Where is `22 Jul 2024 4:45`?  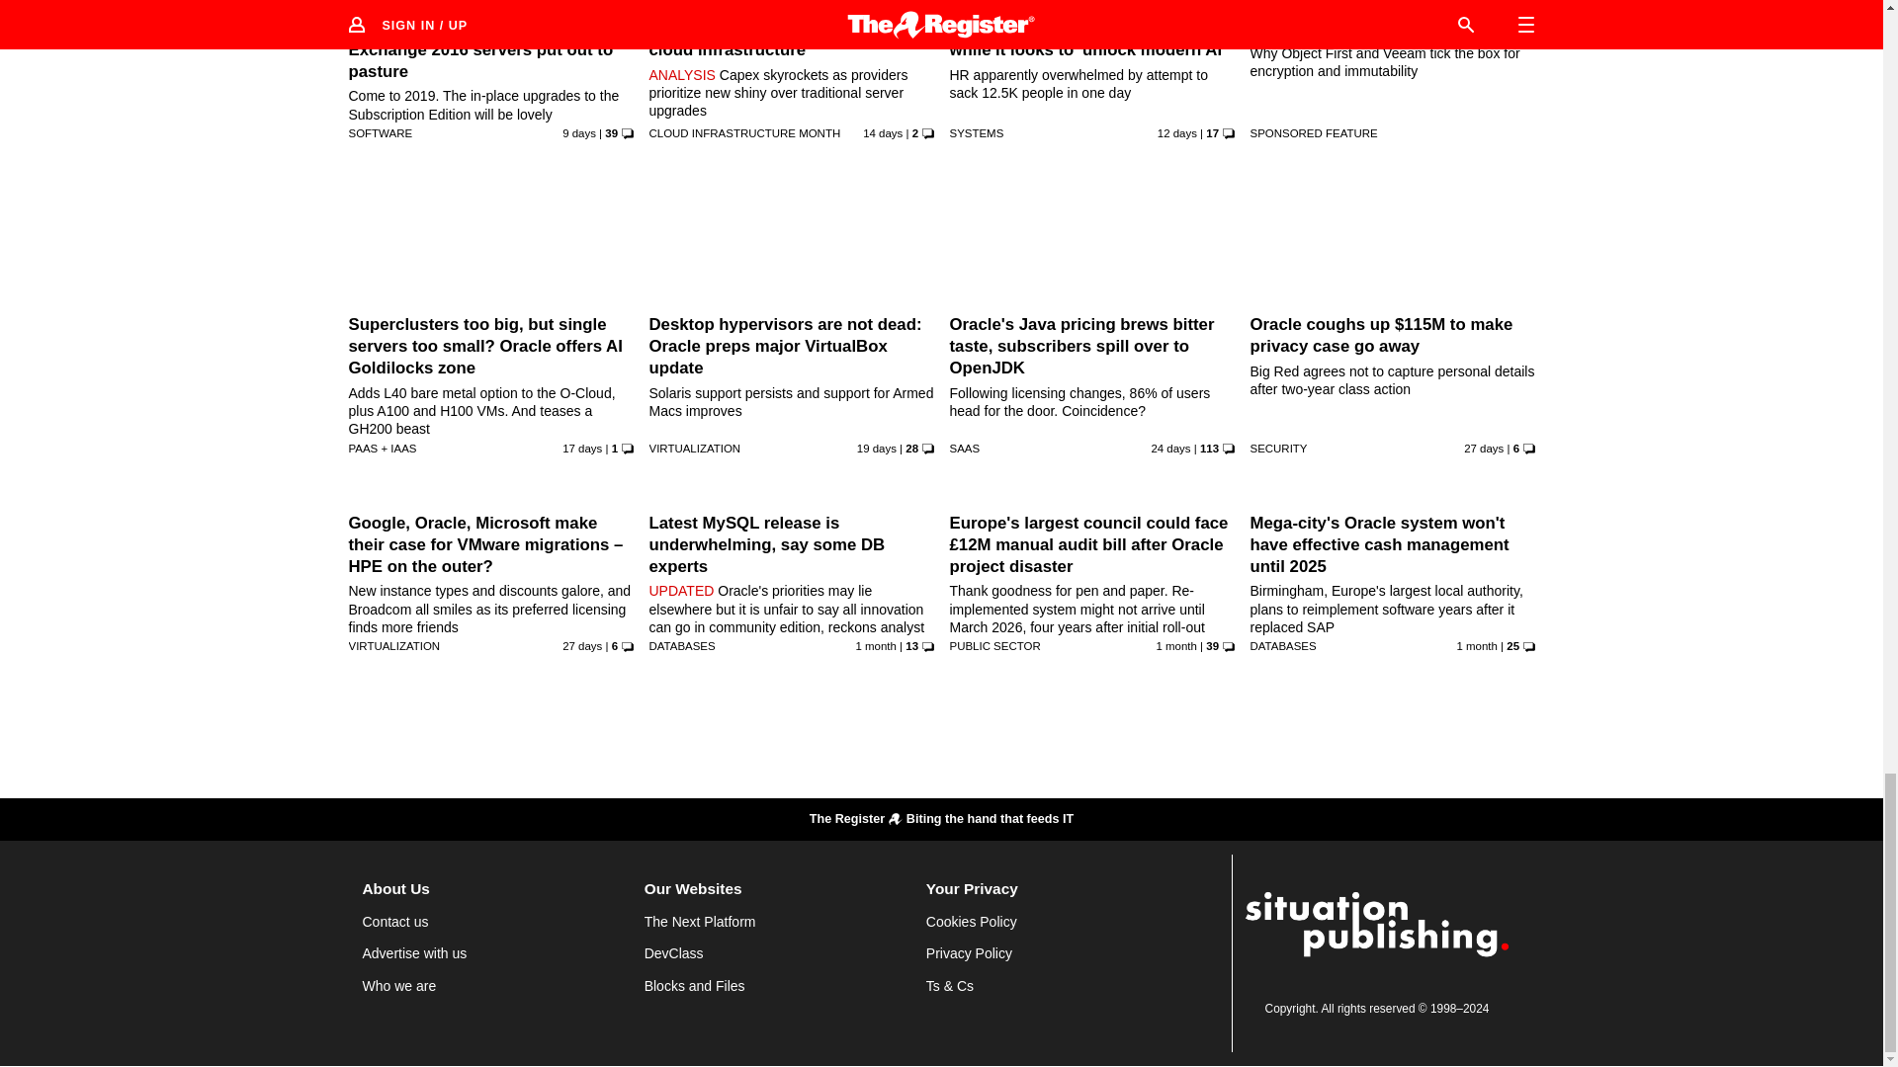
22 Jul 2024 4:45 is located at coordinates (581, 646).